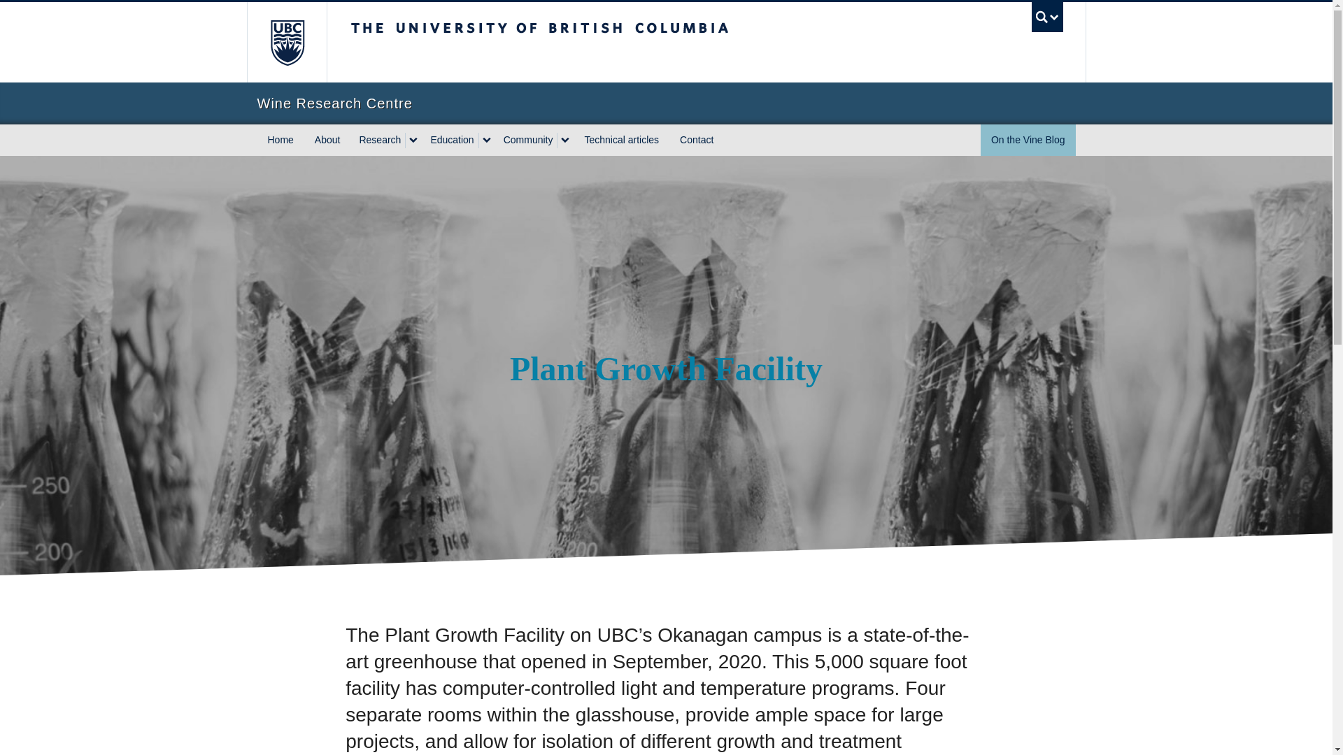  I want to click on UBC Search, so click(1047, 17).